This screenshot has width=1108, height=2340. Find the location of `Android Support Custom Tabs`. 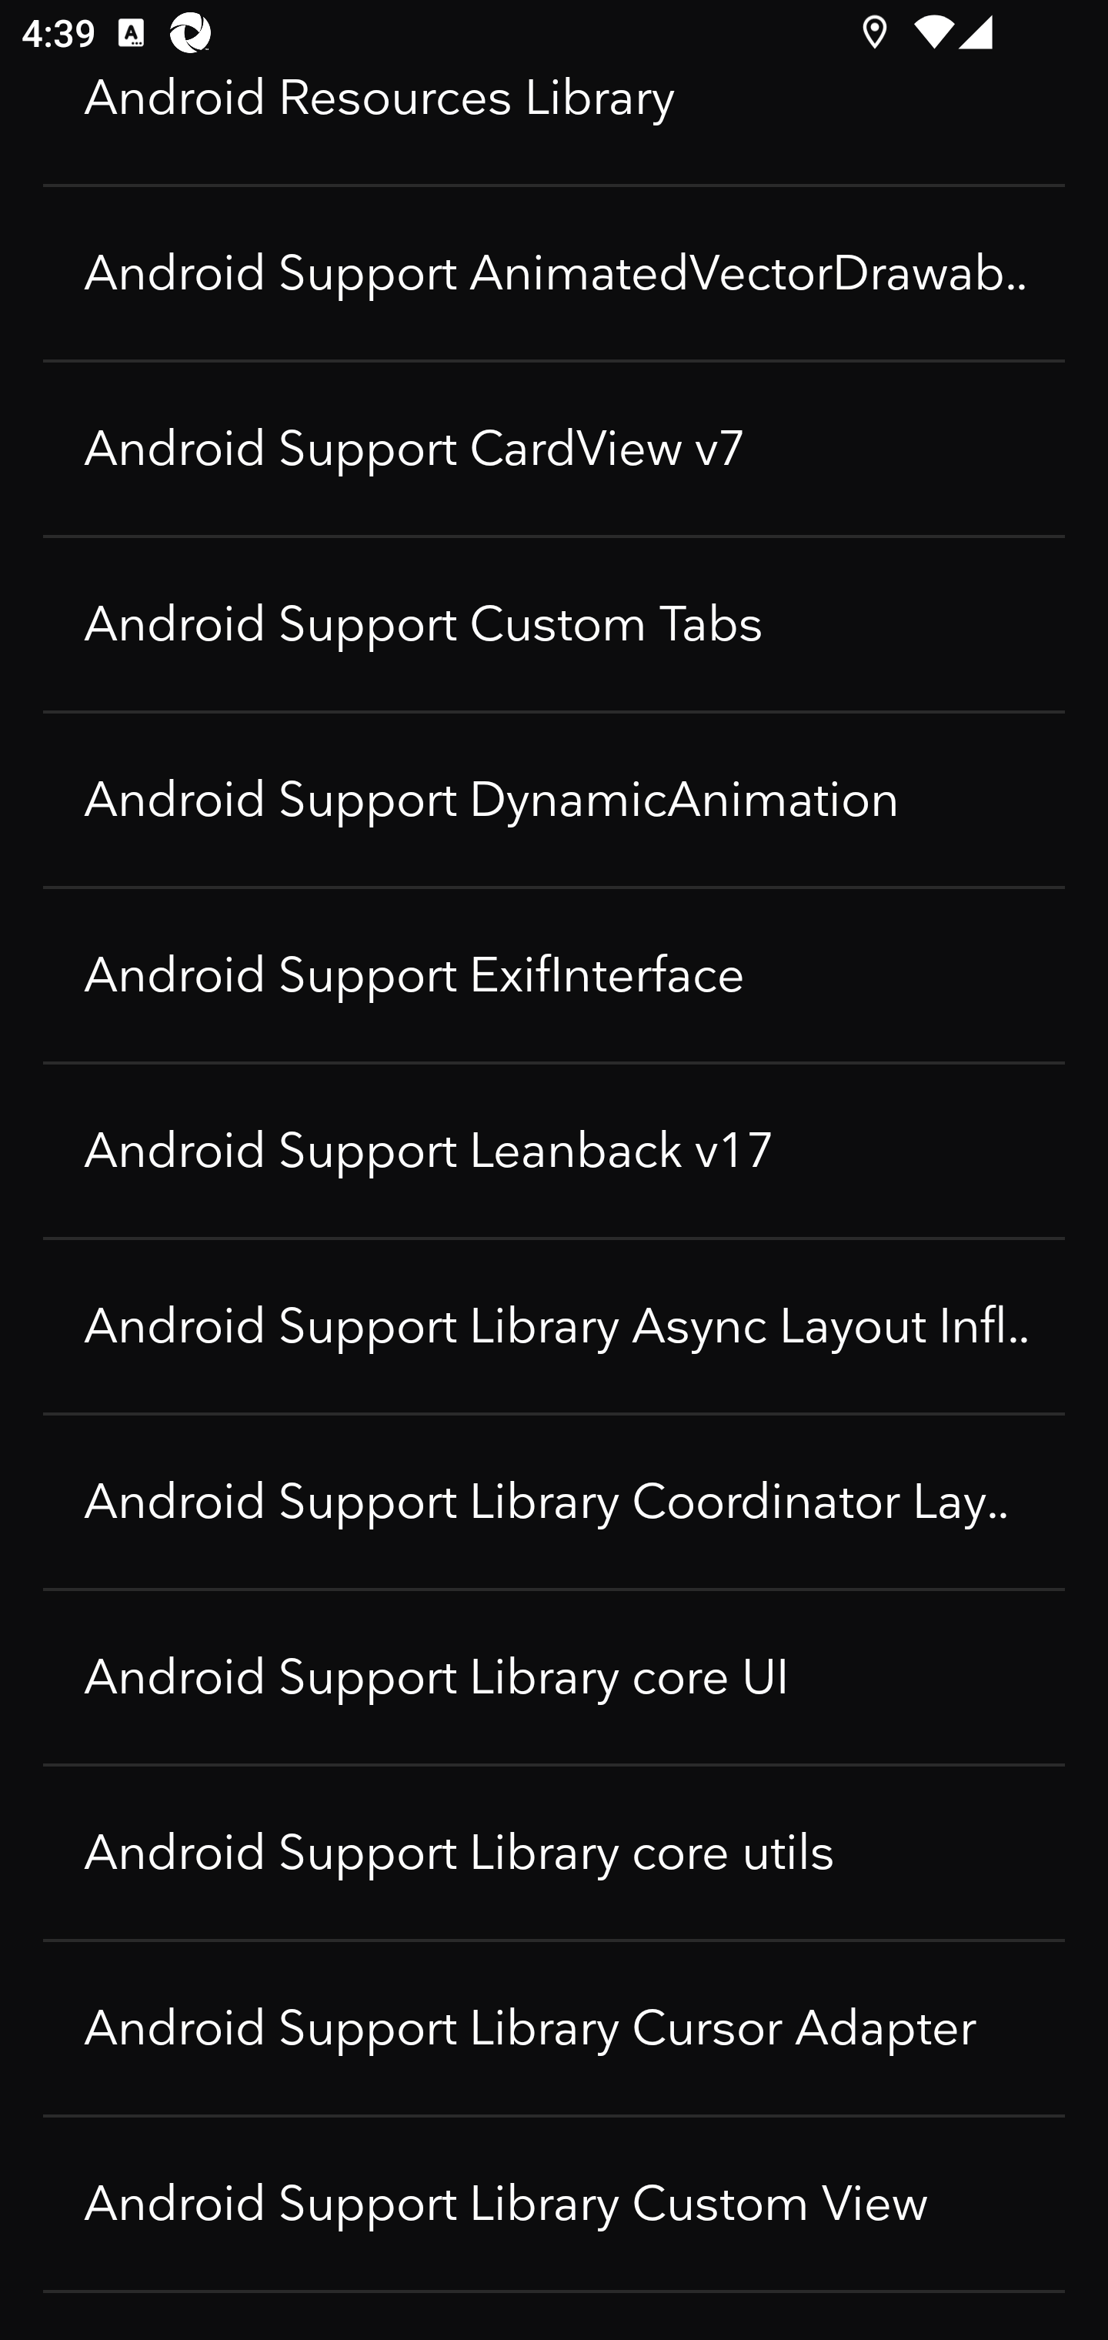

Android Support Custom Tabs is located at coordinates (554, 625).